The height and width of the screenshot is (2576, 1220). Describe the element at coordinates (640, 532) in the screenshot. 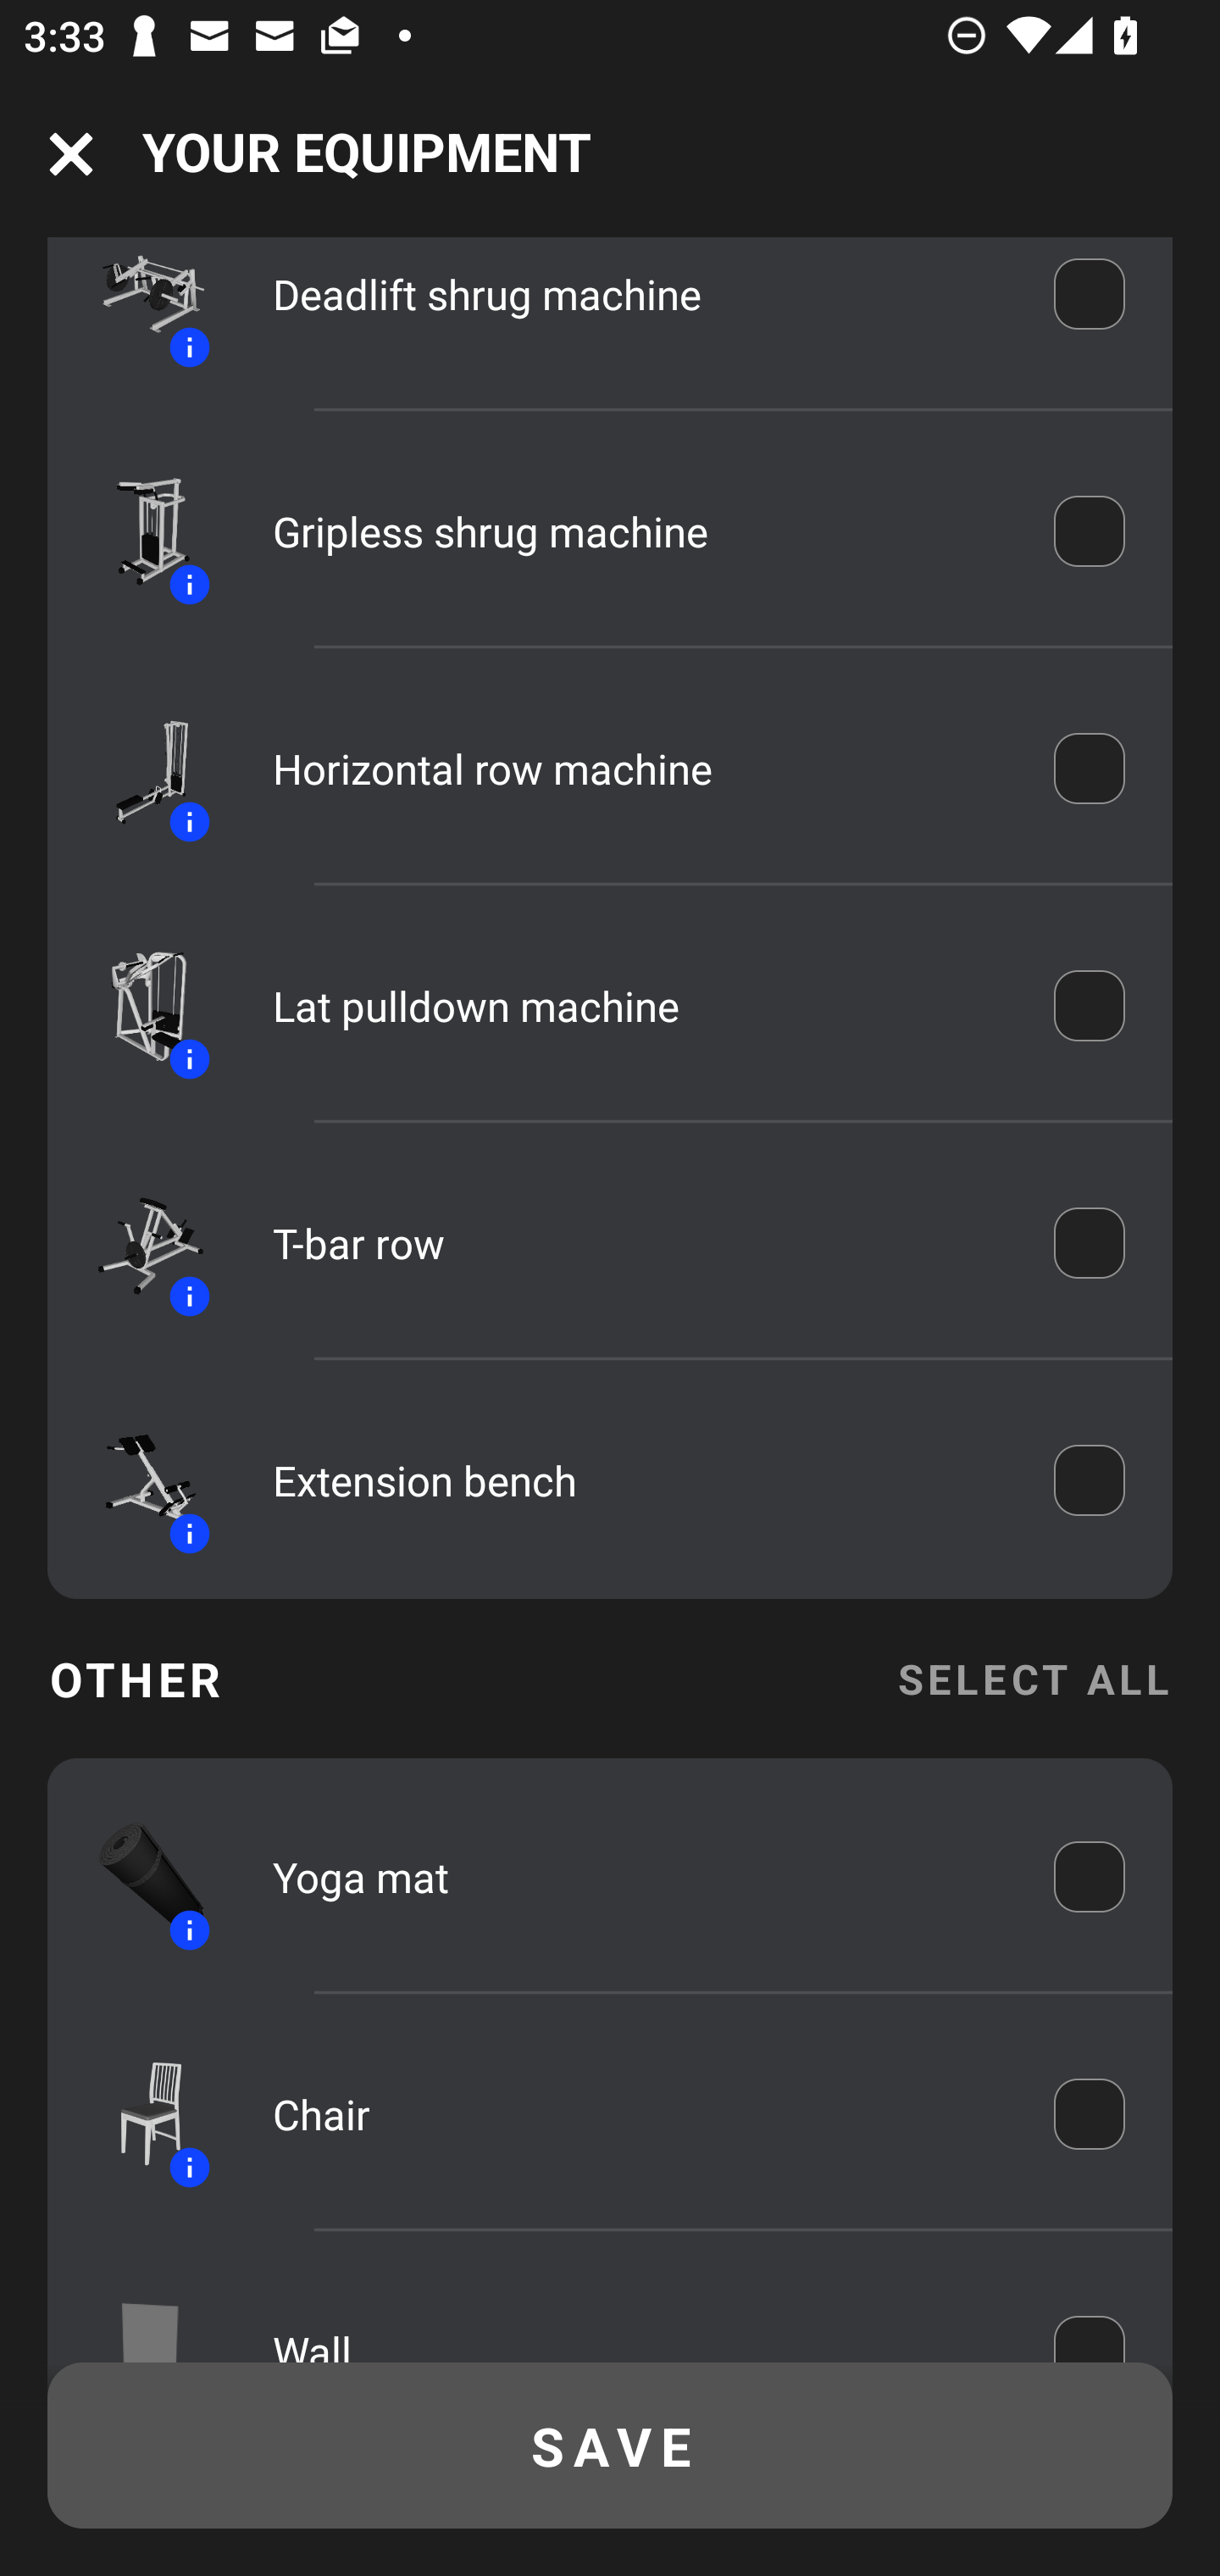

I see `Gripless shrug machine` at that location.